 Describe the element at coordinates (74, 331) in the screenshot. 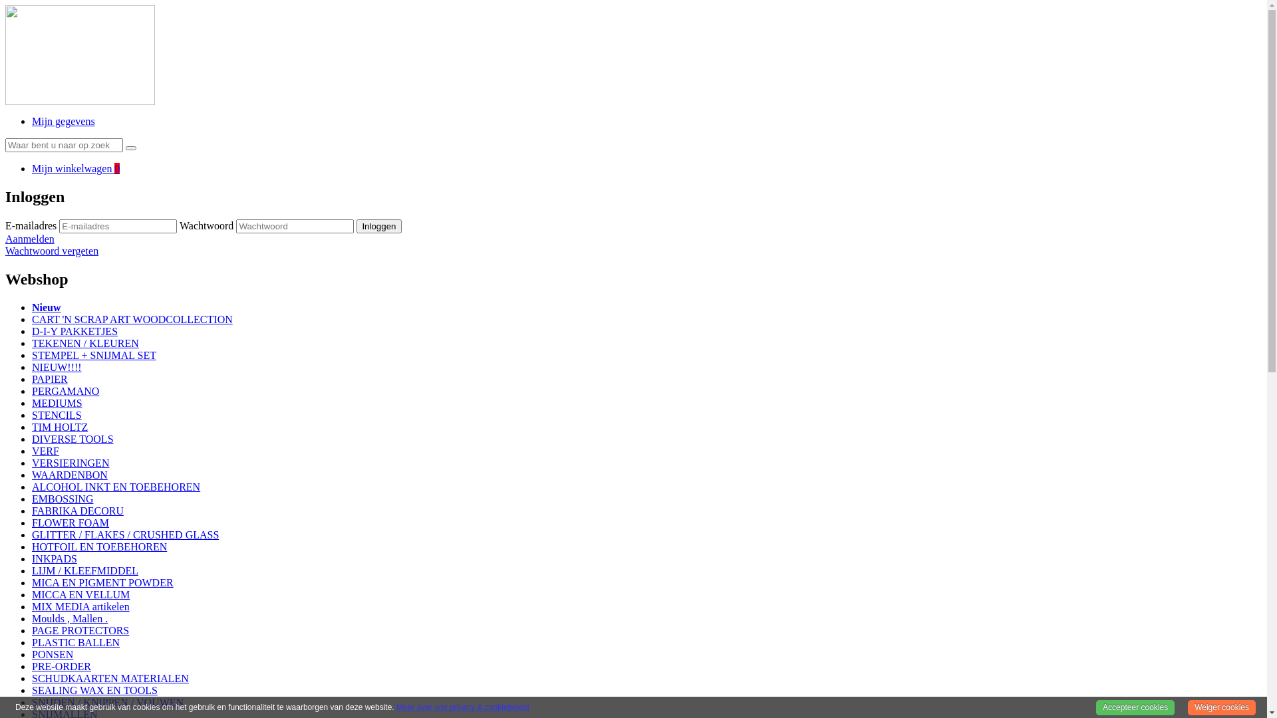

I see `D-I-Y PAKKETJES` at that location.